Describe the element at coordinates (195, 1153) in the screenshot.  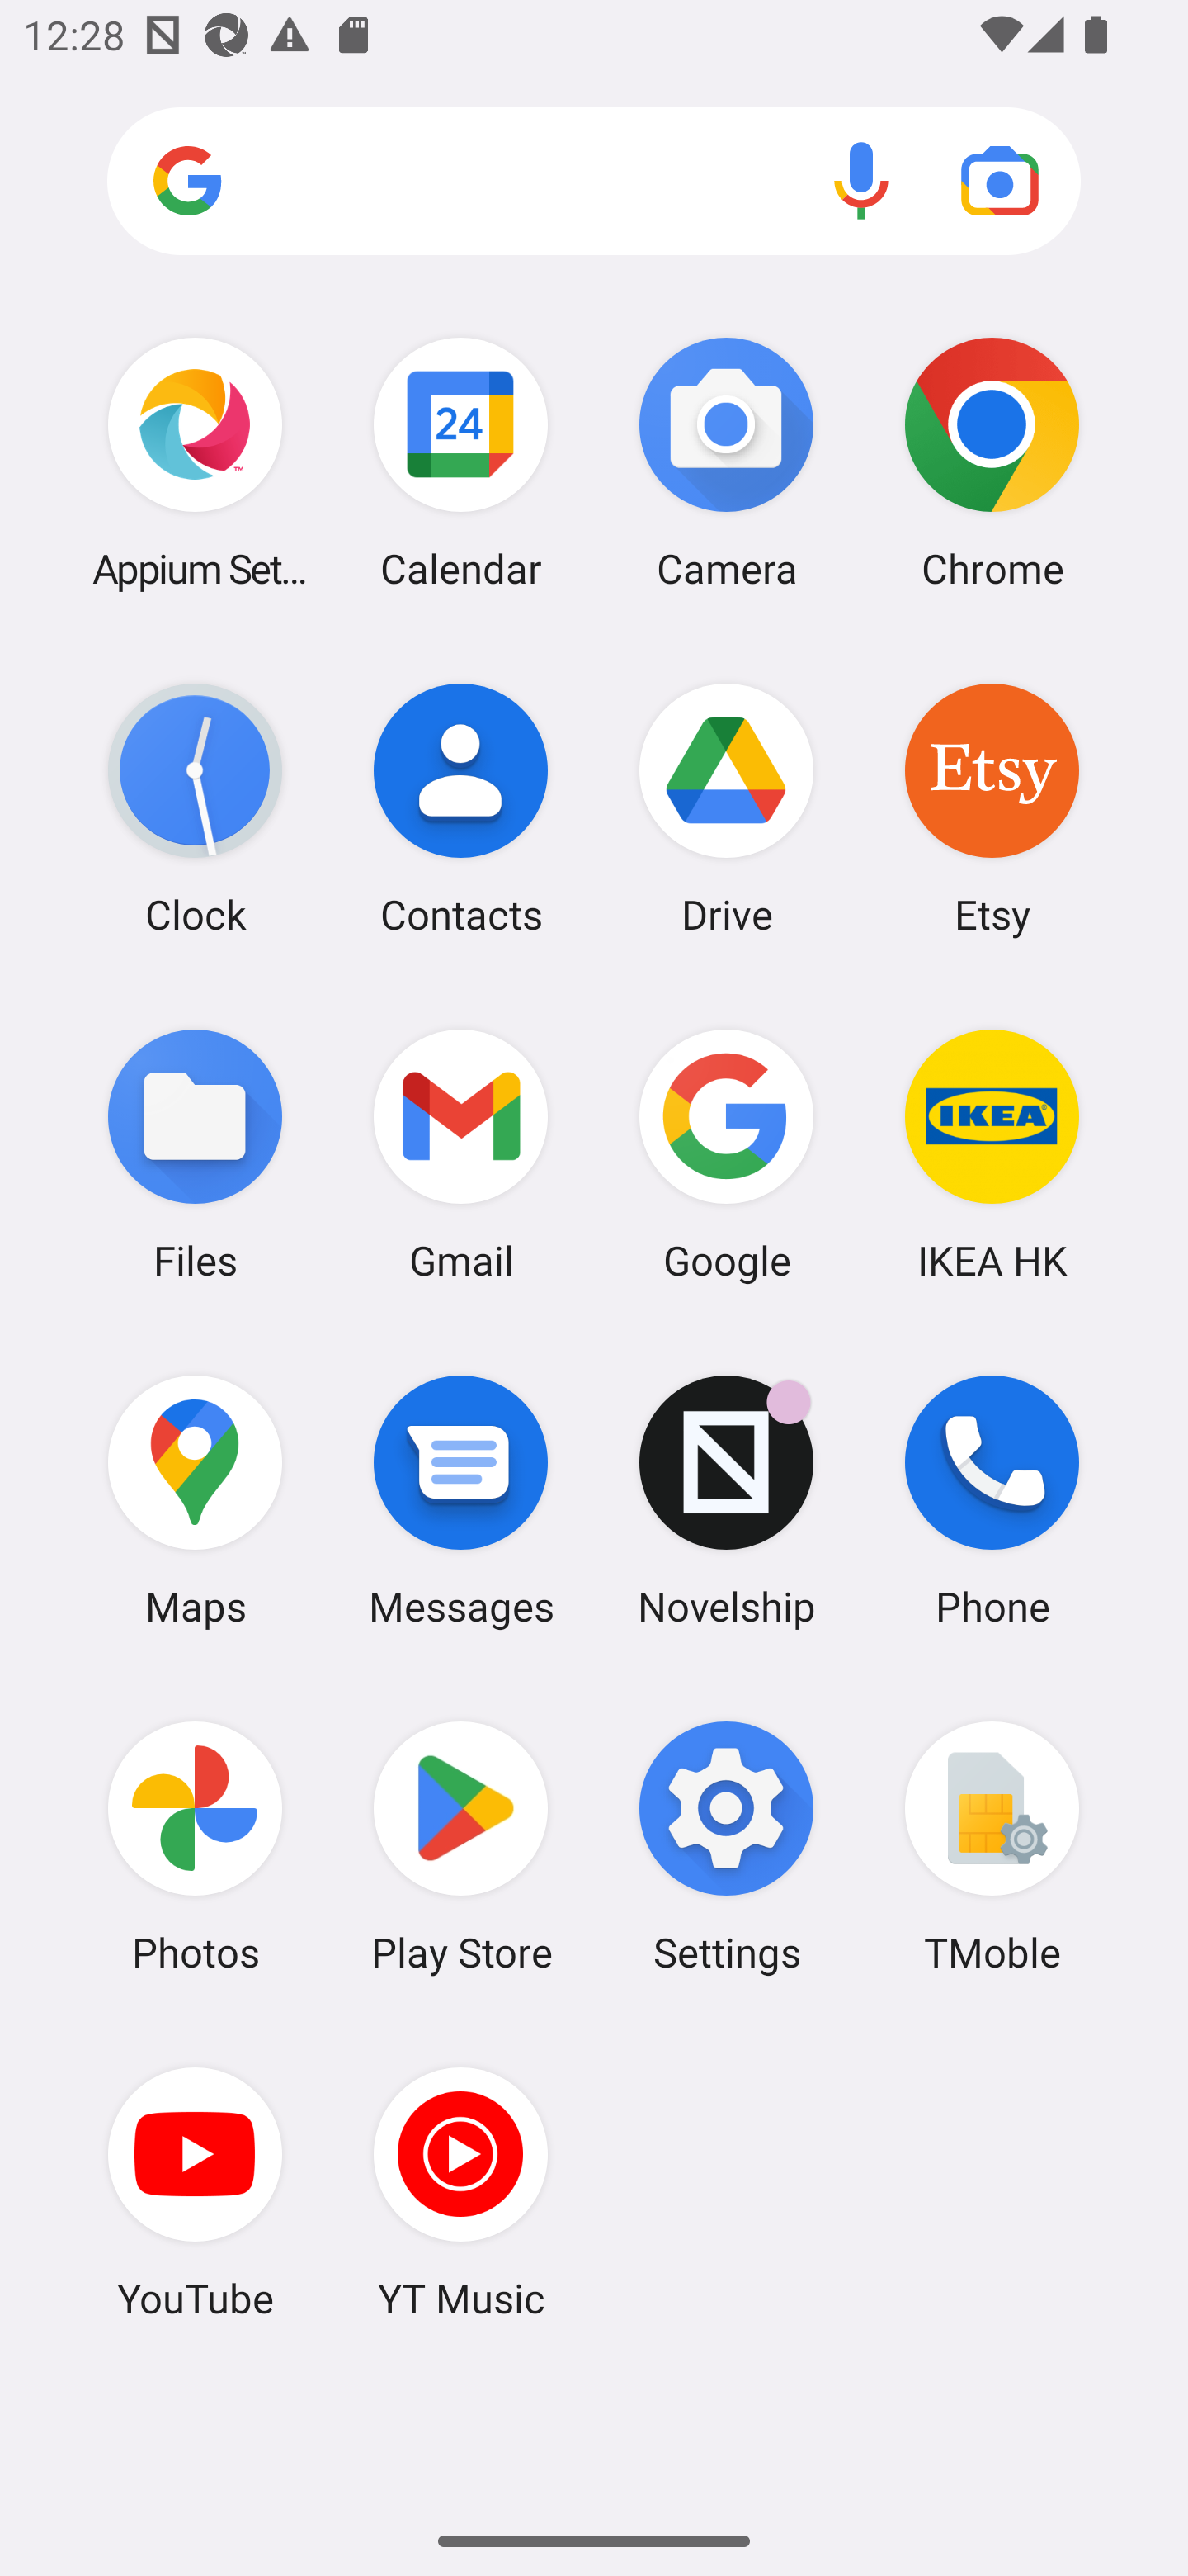
I see `Files` at that location.